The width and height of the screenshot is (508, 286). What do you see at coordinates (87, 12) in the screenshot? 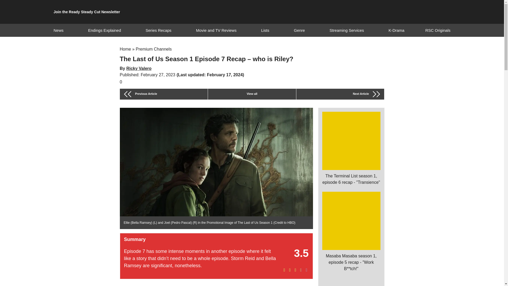
I see `Join the Ready Steady Cut Newsletter` at bounding box center [87, 12].